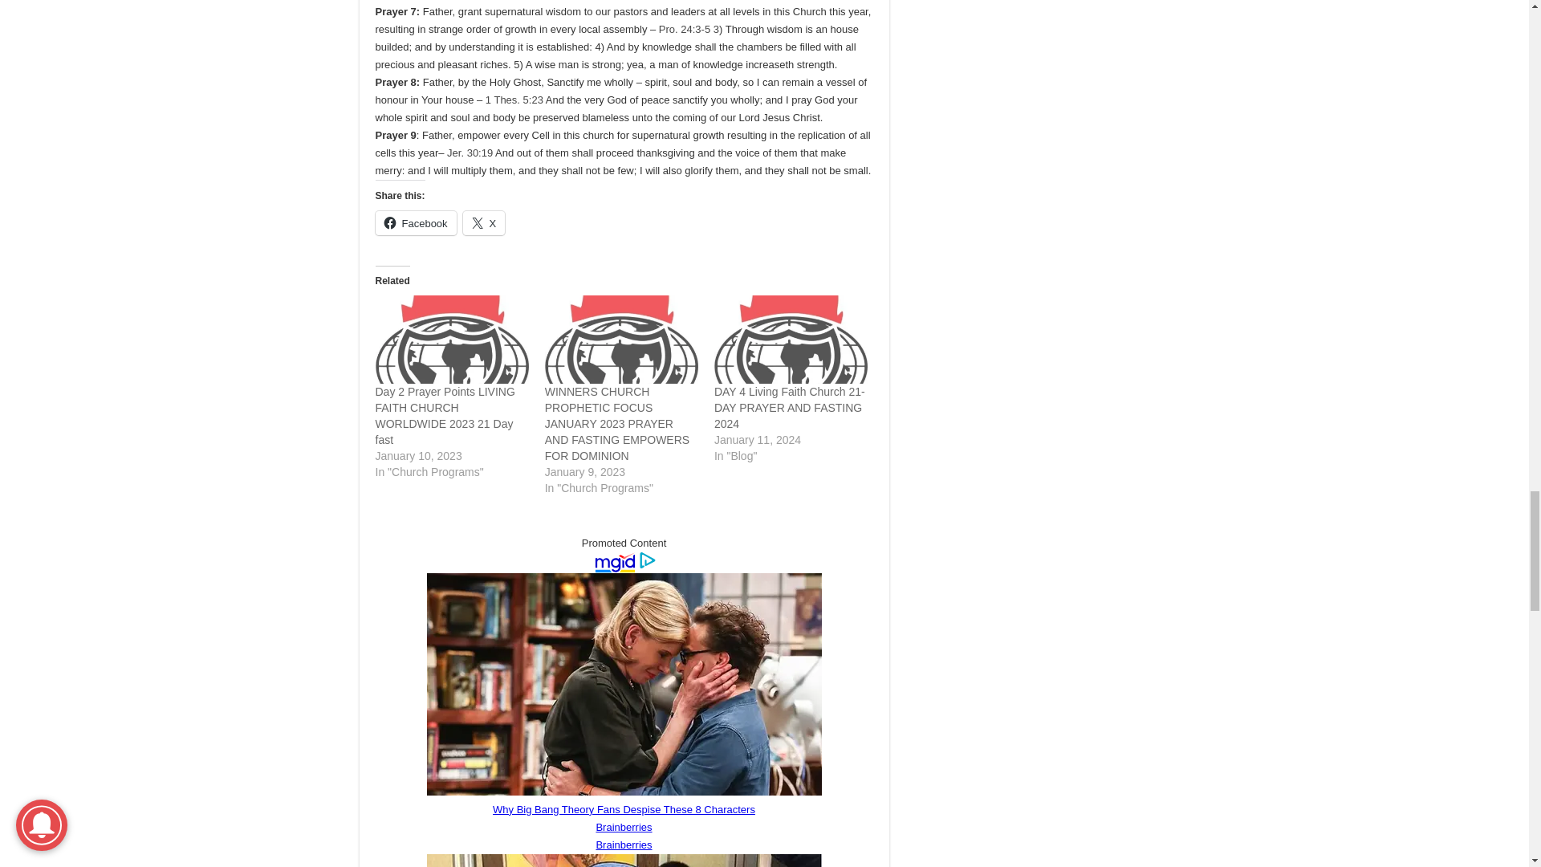 The image size is (1541, 867). Describe the element at coordinates (484, 223) in the screenshot. I see `Click to share on X` at that location.